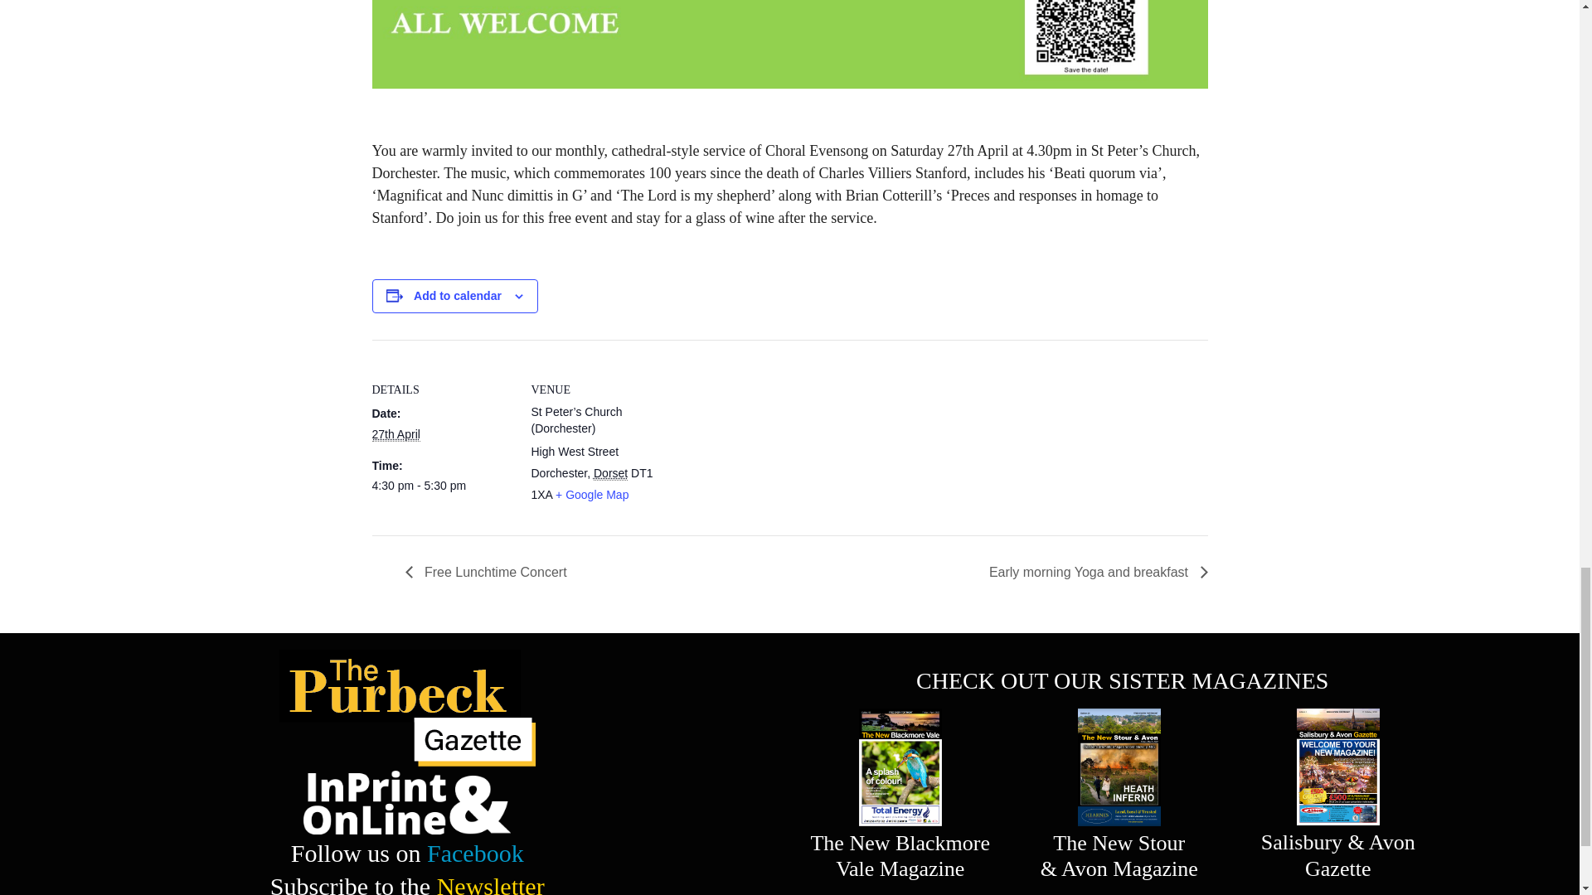 The image size is (1592, 895). What do you see at coordinates (610, 472) in the screenshot?
I see `Dorset` at bounding box center [610, 472].